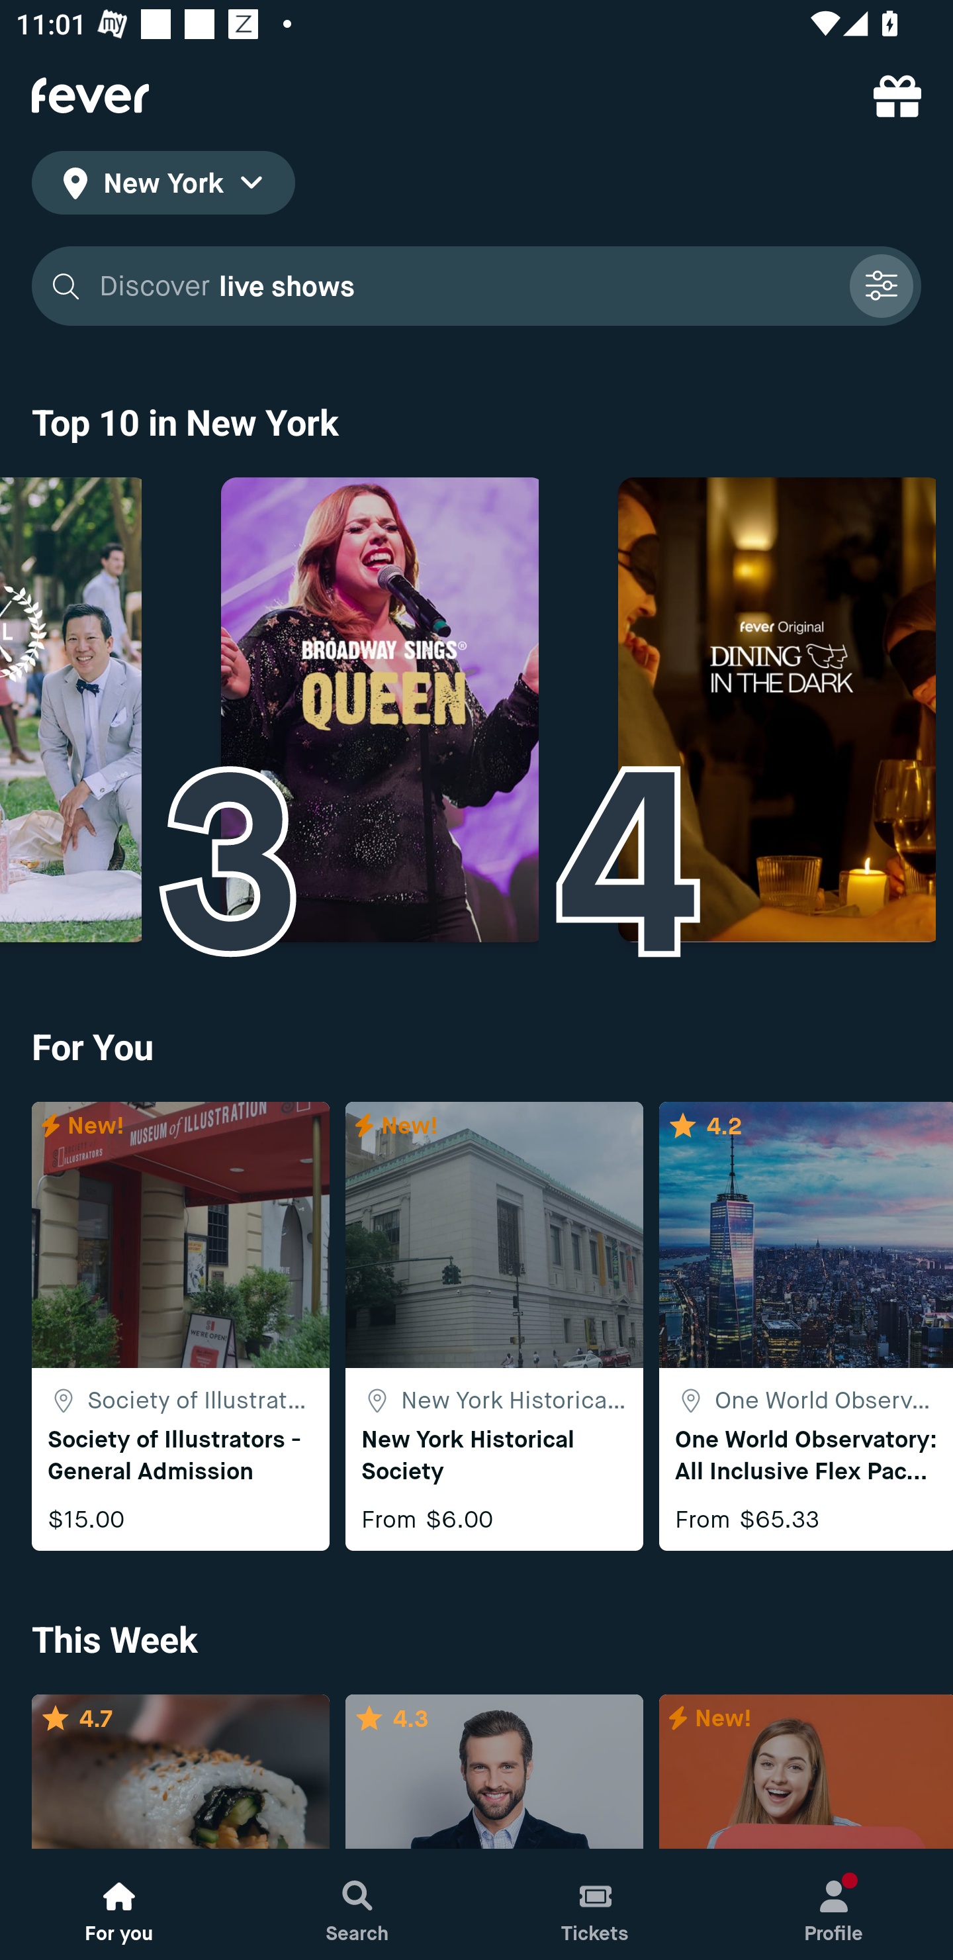 This screenshot has width=953, height=1960. I want to click on location icon New York location icon, so click(163, 187).